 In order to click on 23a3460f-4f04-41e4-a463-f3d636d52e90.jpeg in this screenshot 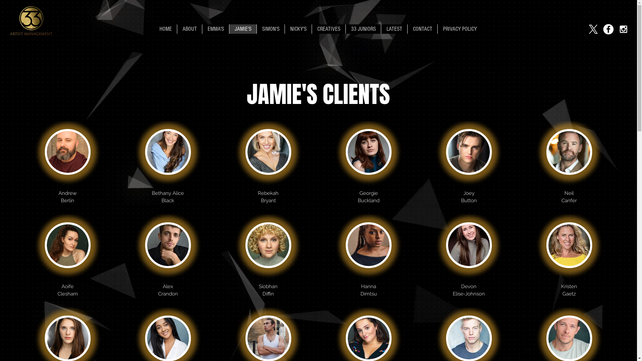, I will do `click(569, 245)`.